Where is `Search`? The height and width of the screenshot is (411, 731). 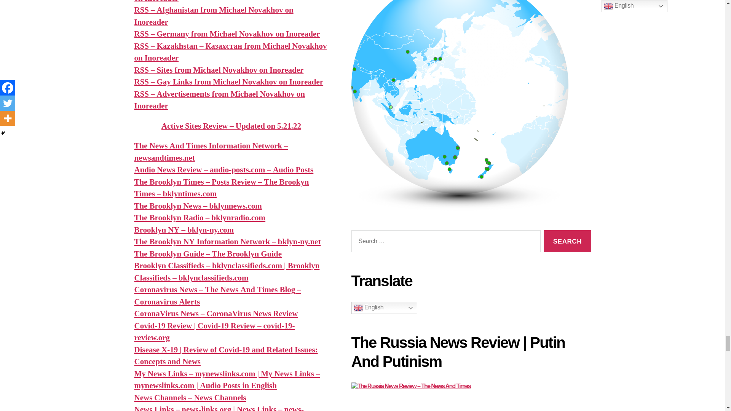
Search is located at coordinates (567, 241).